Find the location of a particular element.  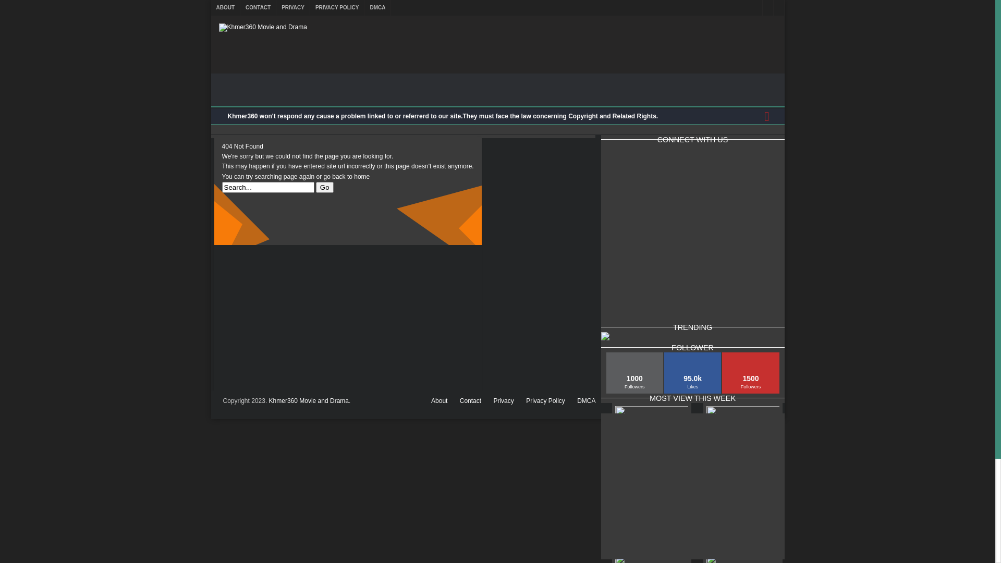

DMCA is located at coordinates (377, 8).